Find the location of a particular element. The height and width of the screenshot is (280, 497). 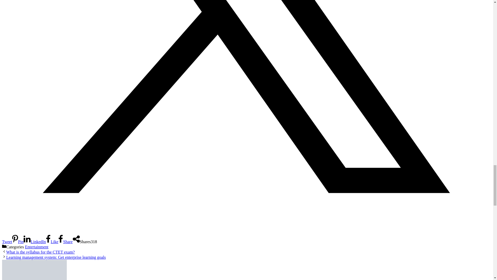

Learning management system: Get enterprise learning goals is located at coordinates (56, 257).